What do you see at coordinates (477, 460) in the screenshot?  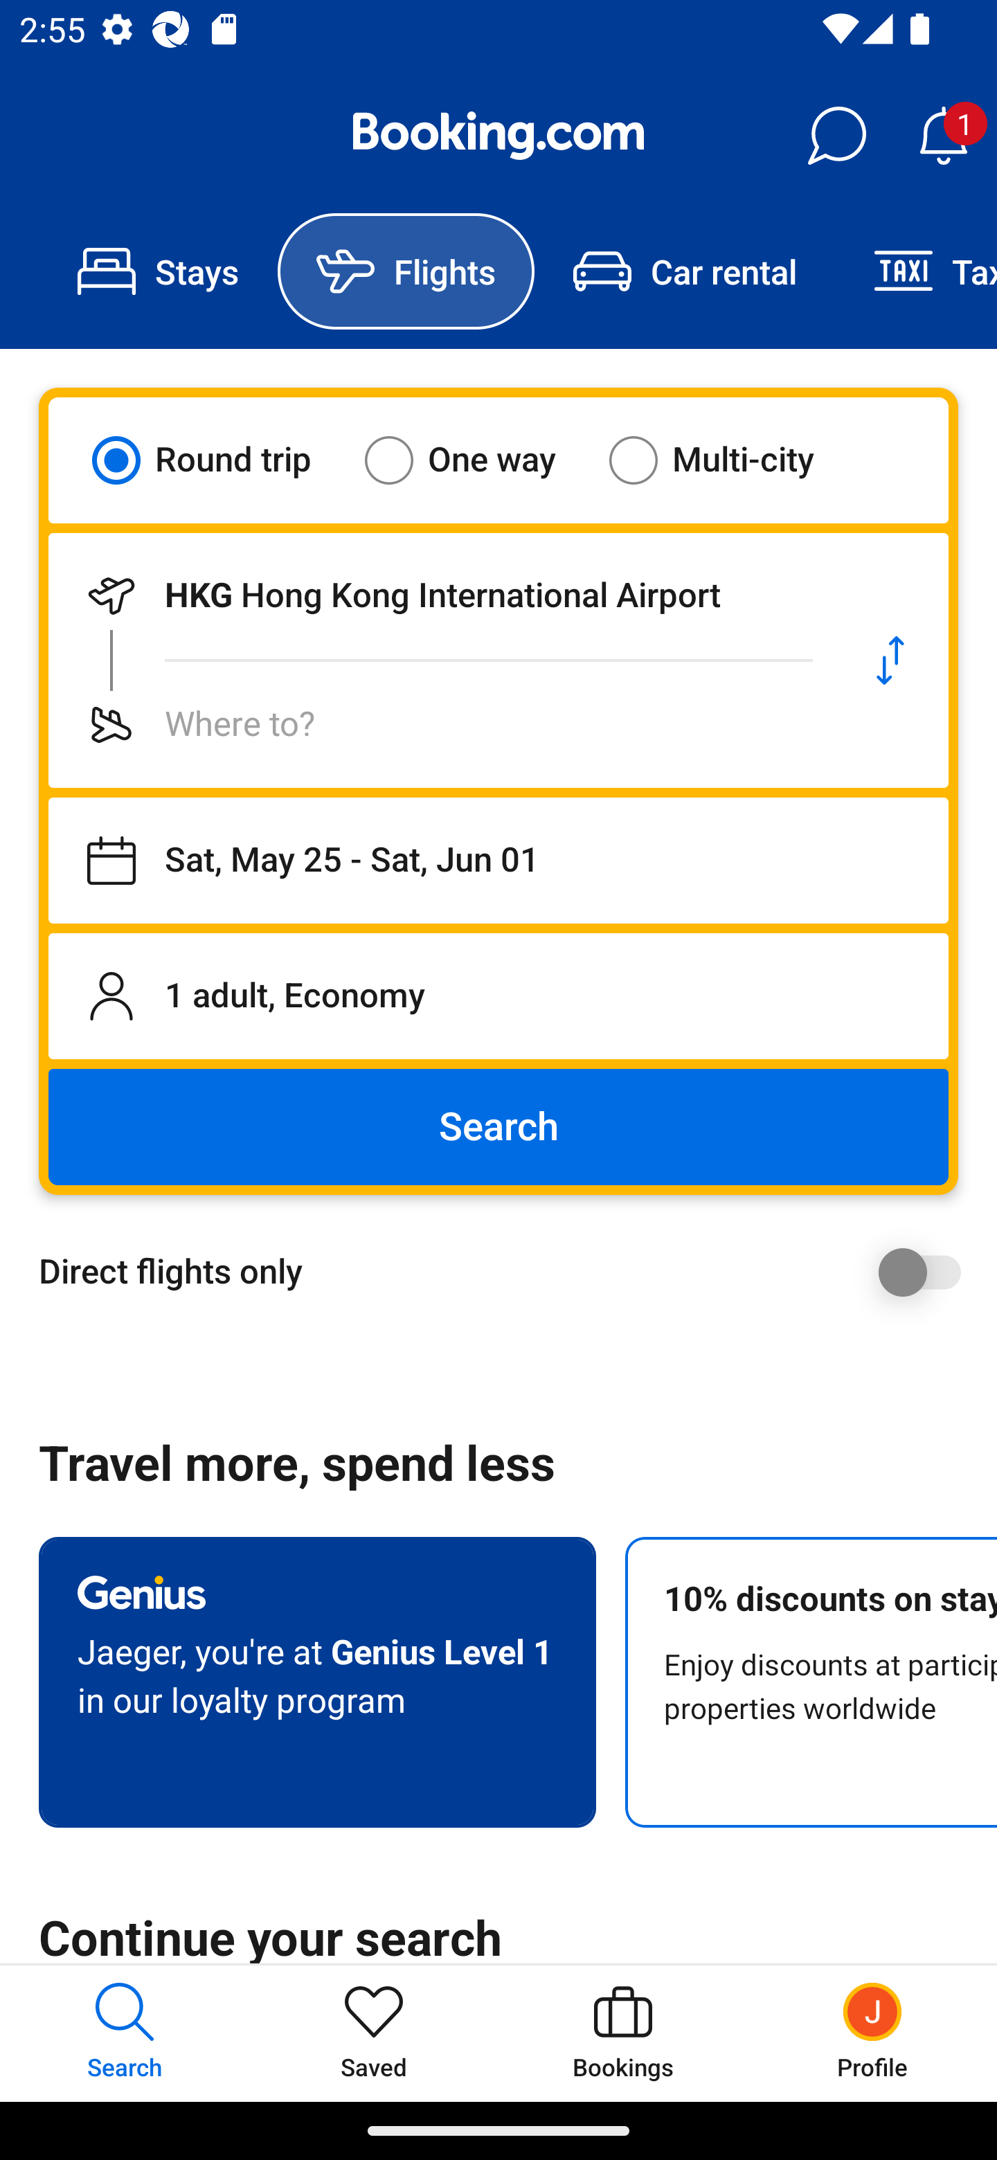 I see `One way` at bounding box center [477, 460].